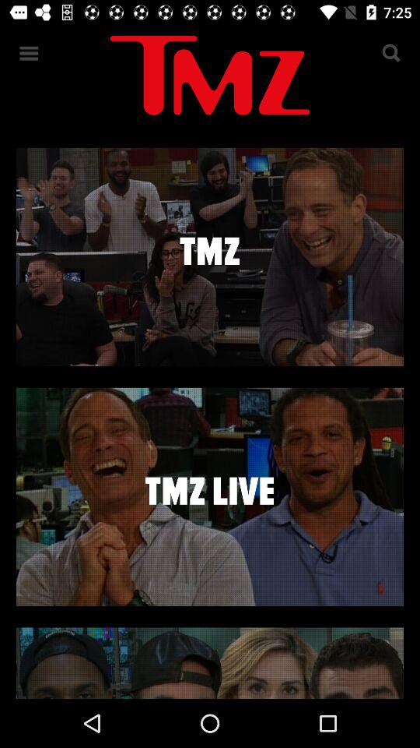  Describe the element at coordinates (390, 53) in the screenshot. I see `search bar` at that location.